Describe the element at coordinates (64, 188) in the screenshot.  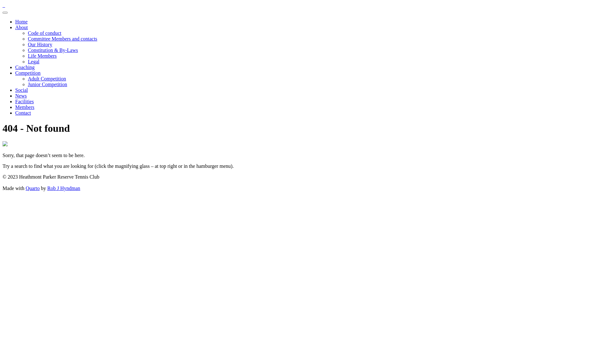
I see `Rob J Hyndman` at that location.